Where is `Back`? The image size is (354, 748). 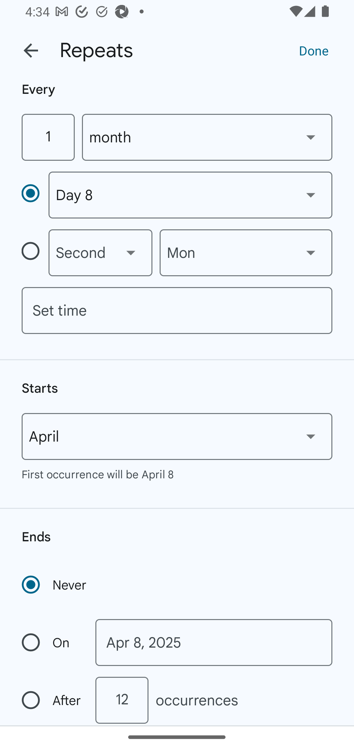 Back is located at coordinates (31, 51).